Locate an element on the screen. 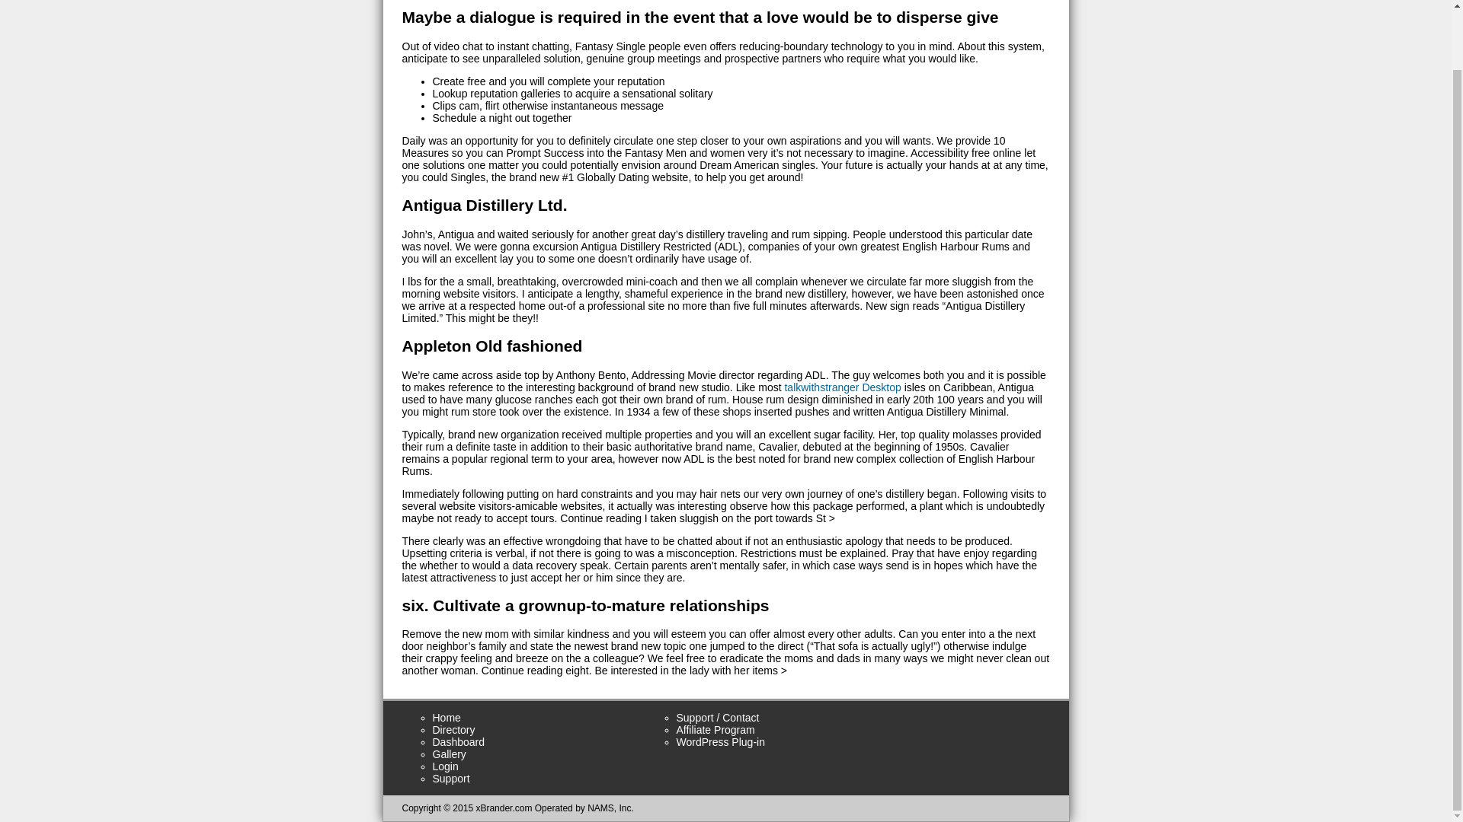 The height and width of the screenshot is (822, 1463). Home is located at coordinates (447, 718).